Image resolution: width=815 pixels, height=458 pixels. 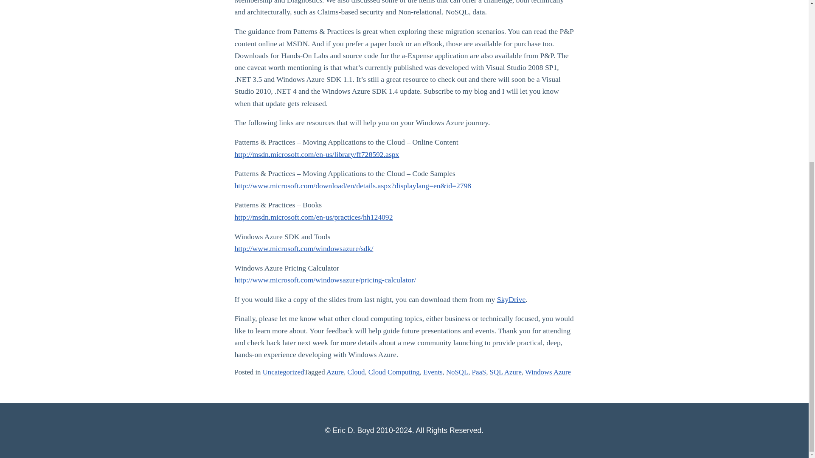 What do you see at coordinates (511, 299) in the screenshot?
I see `SkyDrive` at bounding box center [511, 299].